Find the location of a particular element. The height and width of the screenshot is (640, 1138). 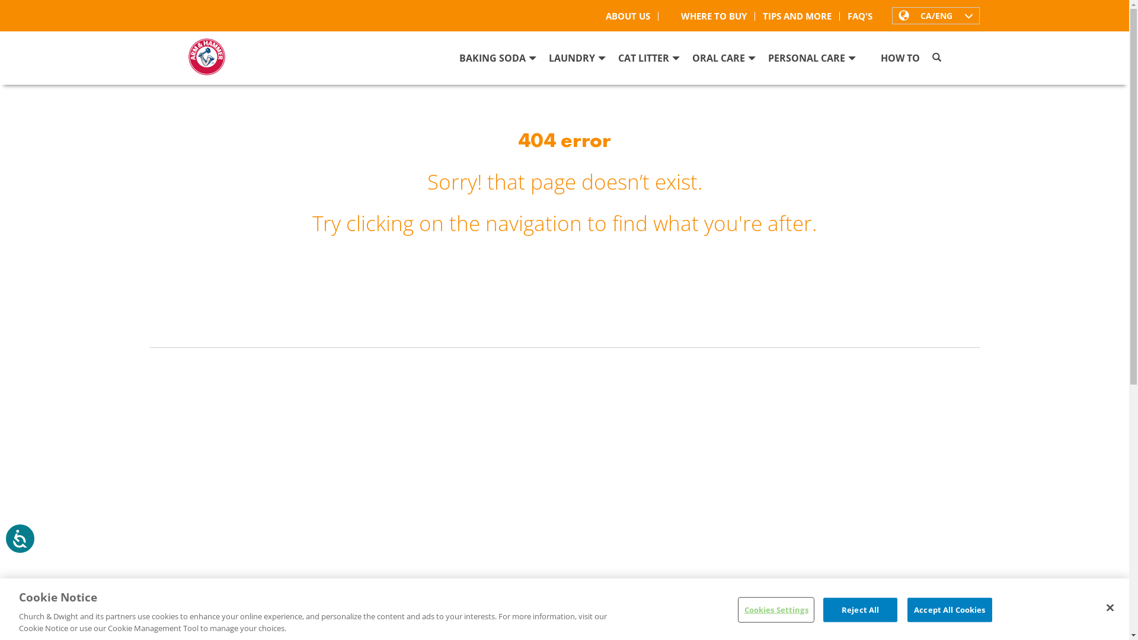

LAUNDRY is located at coordinates (577, 62).